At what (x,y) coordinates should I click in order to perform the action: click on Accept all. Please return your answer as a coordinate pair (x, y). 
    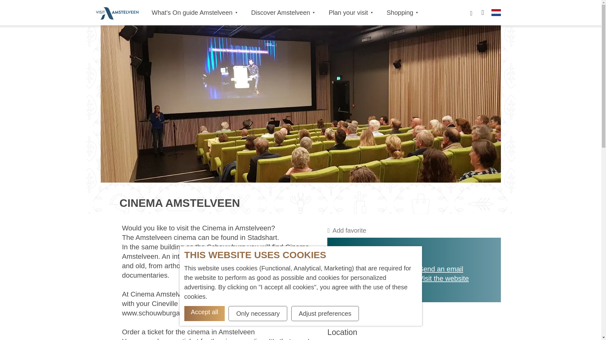
    Looking at the image, I should click on (205, 314).